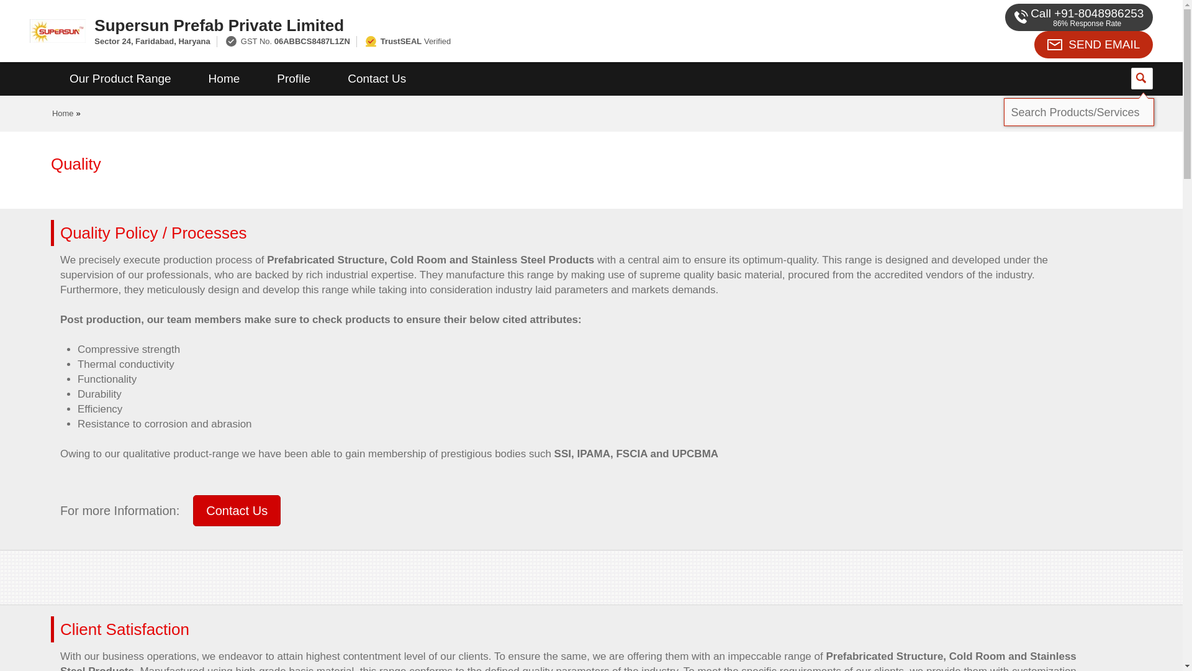 This screenshot has height=671, width=1192. What do you see at coordinates (293, 79) in the screenshot?
I see `Profile` at bounding box center [293, 79].